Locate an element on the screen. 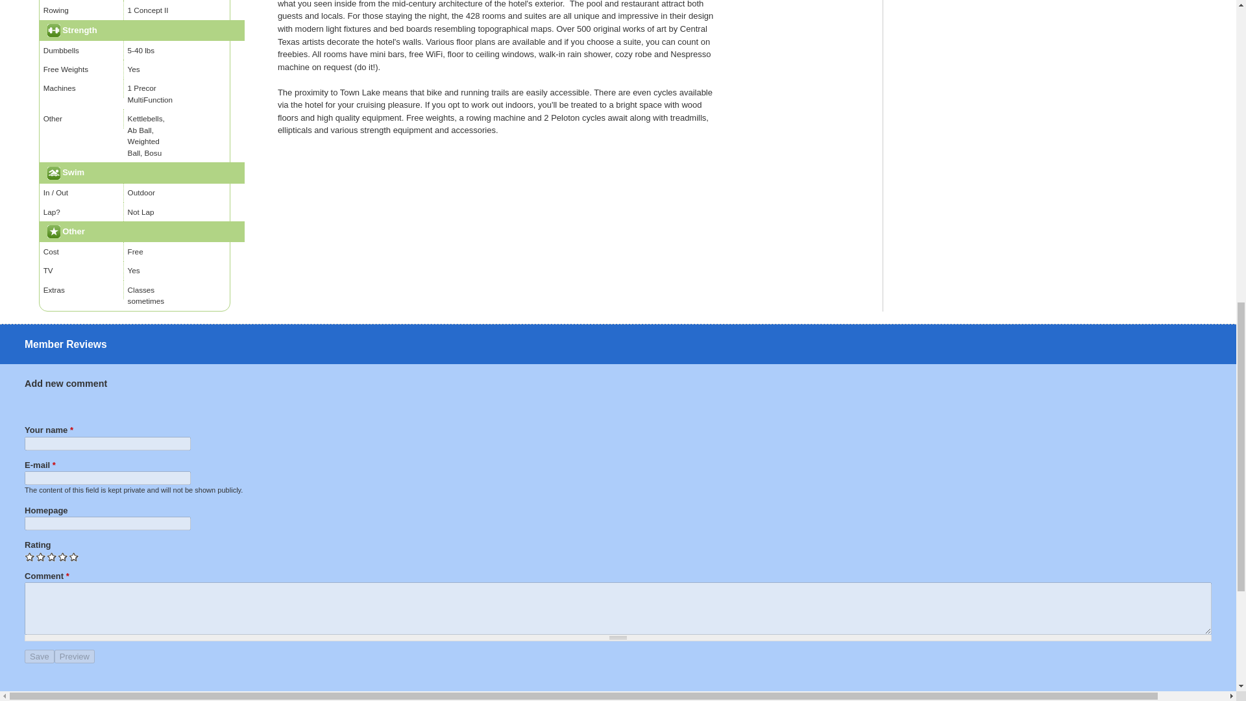 Image resolution: width=1246 pixels, height=701 pixels. Preview is located at coordinates (74, 656).